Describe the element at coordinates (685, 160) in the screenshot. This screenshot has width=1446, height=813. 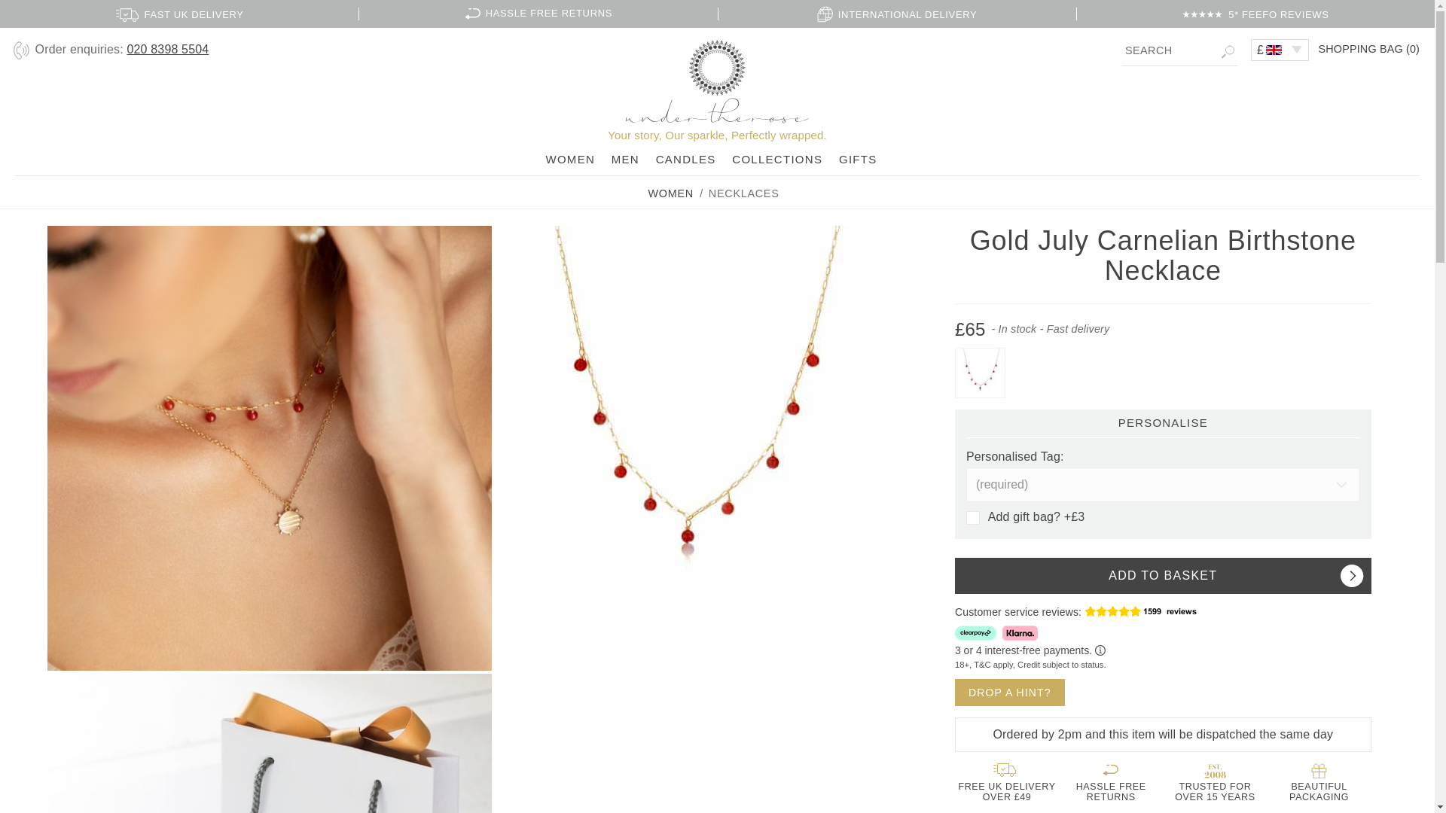
I see `CANDLES` at that location.